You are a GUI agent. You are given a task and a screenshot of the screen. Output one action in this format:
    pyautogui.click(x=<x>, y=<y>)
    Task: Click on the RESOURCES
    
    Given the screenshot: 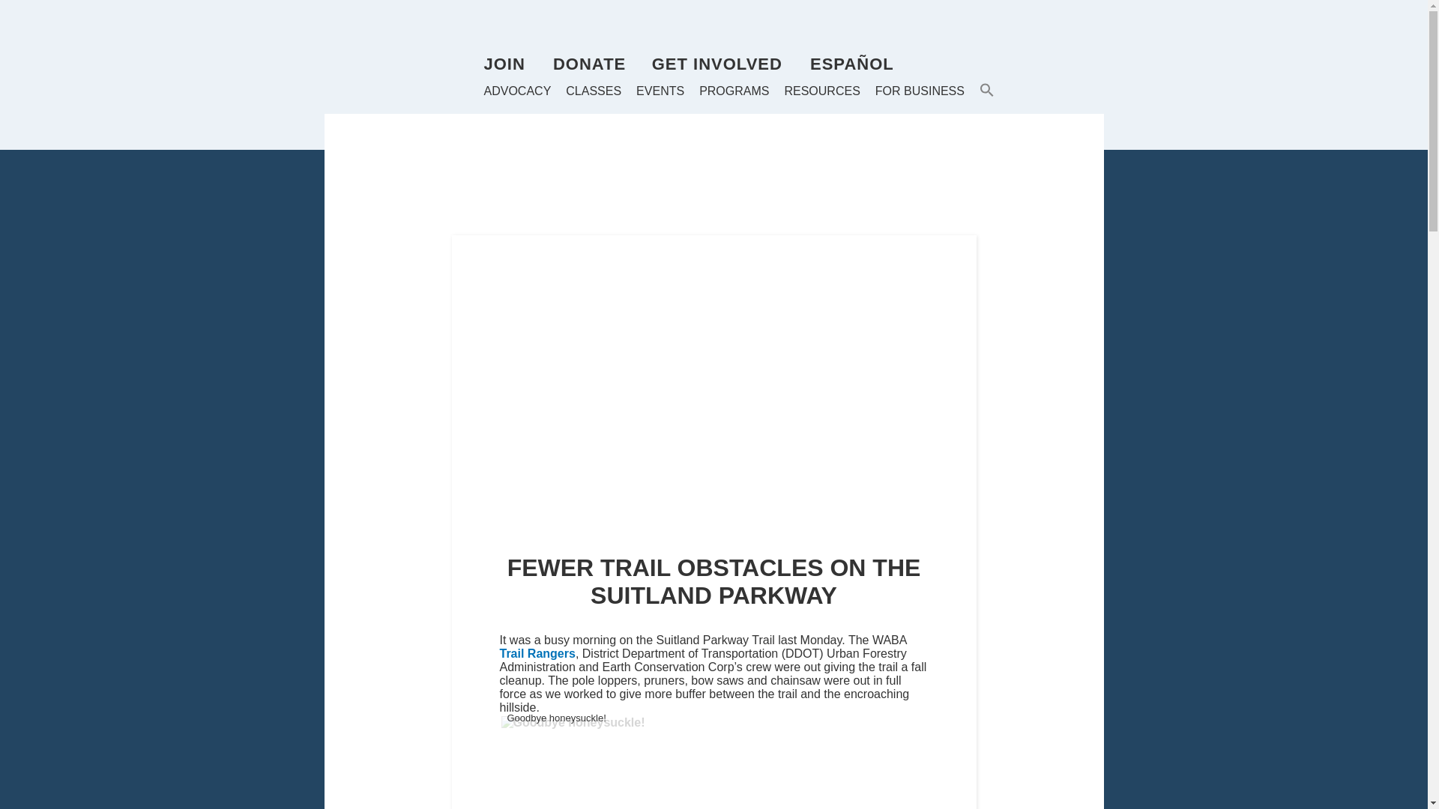 What is the action you would take?
    pyautogui.click(x=821, y=91)
    